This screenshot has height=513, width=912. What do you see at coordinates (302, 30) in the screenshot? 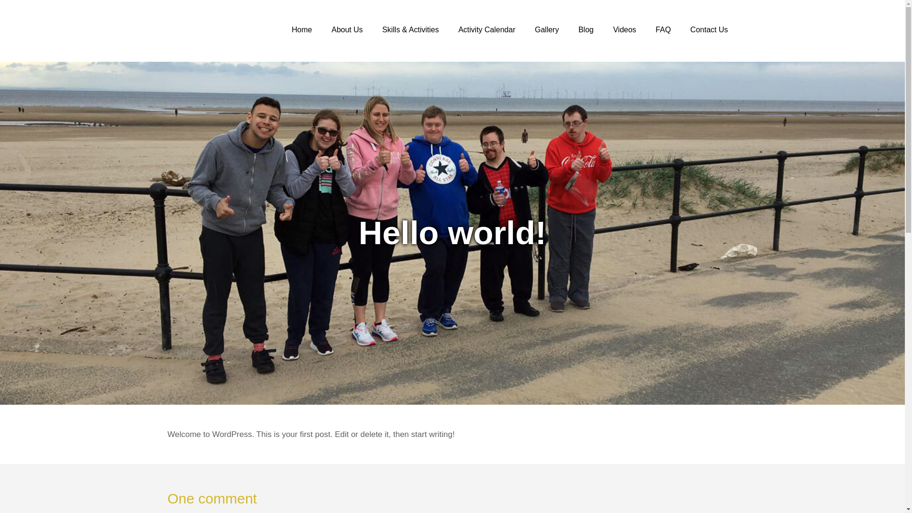
I see `Home` at bounding box center [302, 30].